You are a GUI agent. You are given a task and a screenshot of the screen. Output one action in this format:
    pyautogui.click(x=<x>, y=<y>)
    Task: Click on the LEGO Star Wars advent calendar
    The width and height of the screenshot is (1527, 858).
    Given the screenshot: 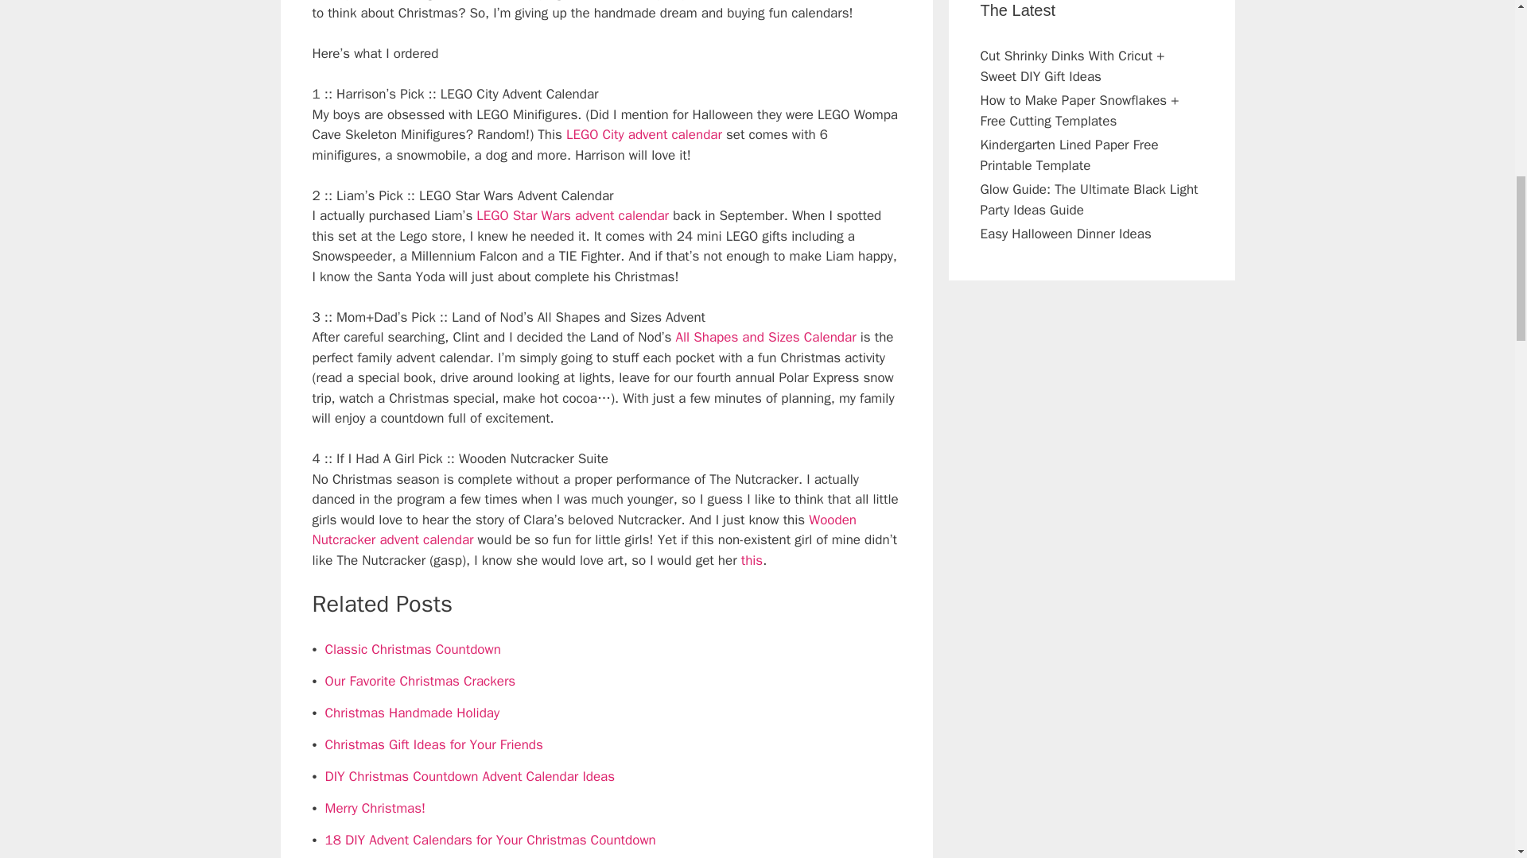 What is the action you would take?
    pyautogui.click(x=573, y=215)
    